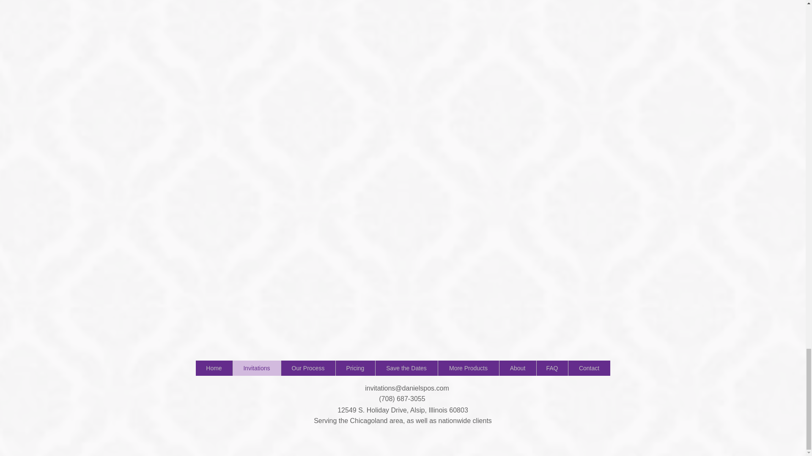 Image resolution: width=812 pixels, height=456 pixels. Describe the element at coordinates (406, 368) in the screenshot. I see `Save the Dates` at that location.